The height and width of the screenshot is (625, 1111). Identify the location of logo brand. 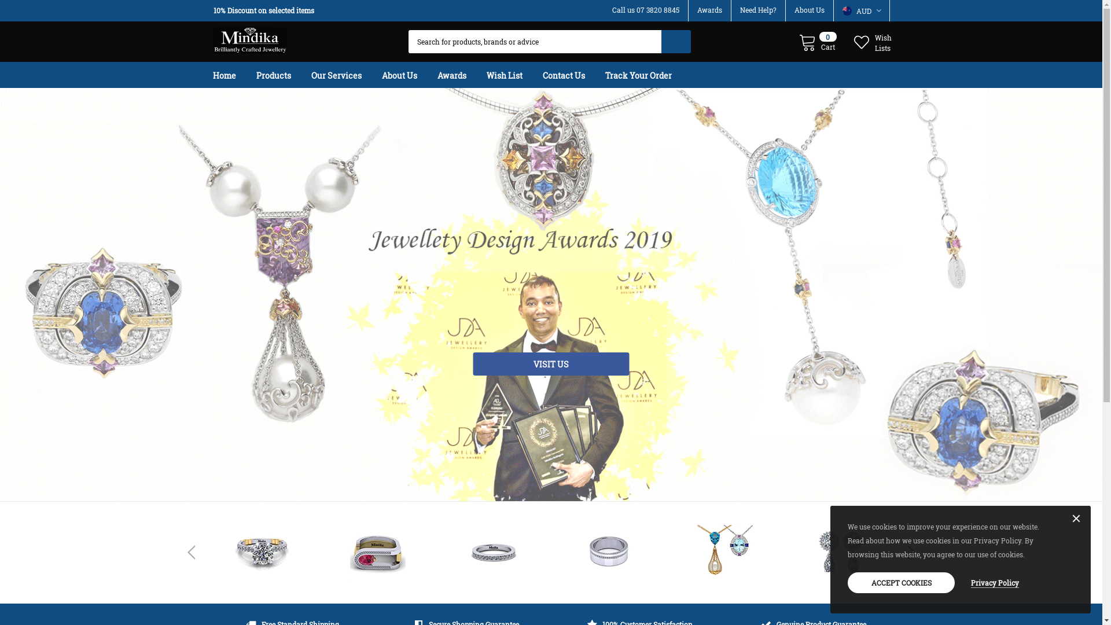
(262, 553).